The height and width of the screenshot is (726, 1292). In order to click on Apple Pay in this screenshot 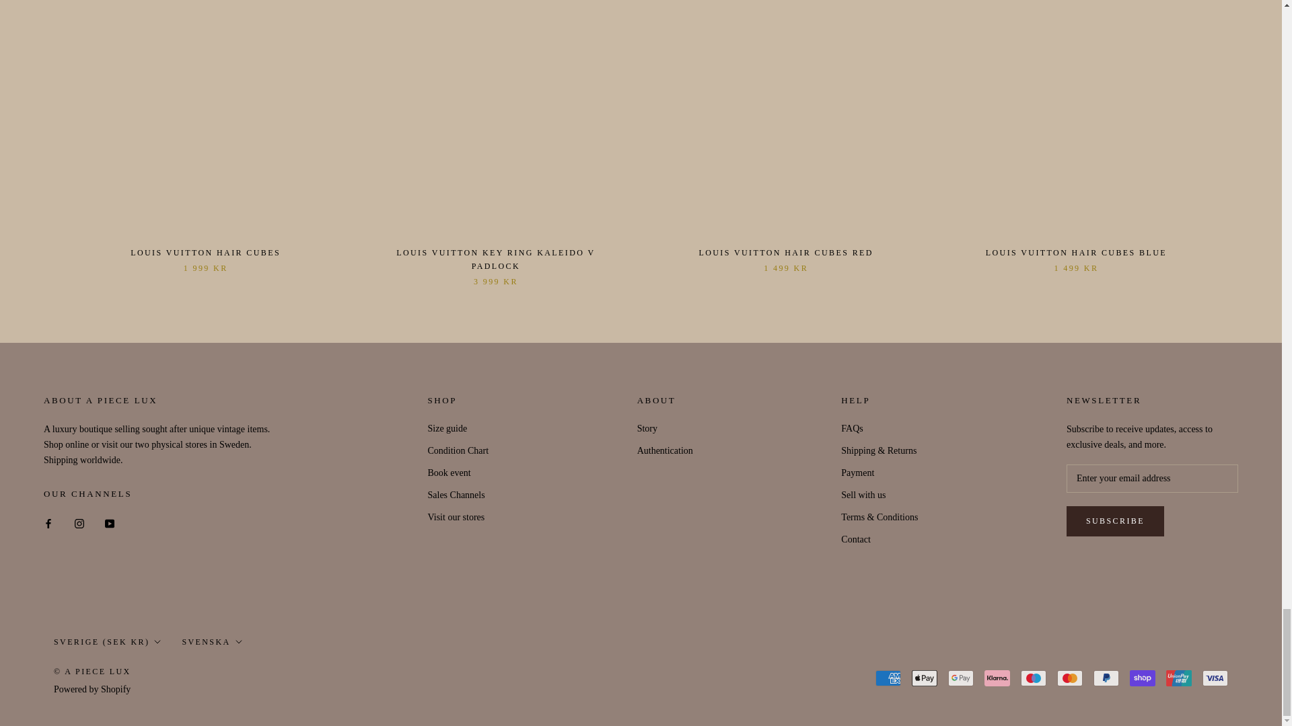, I will do `click(925, 678)`.